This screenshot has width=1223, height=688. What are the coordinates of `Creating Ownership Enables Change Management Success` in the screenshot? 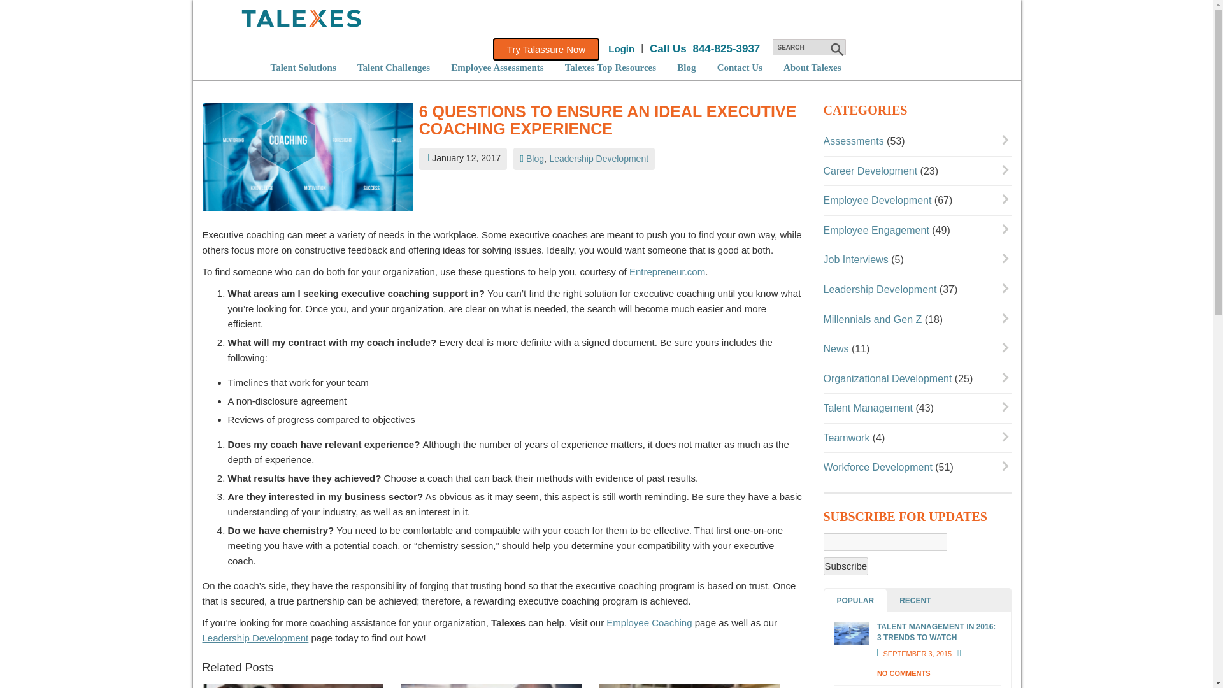 It's located at (491, 685).